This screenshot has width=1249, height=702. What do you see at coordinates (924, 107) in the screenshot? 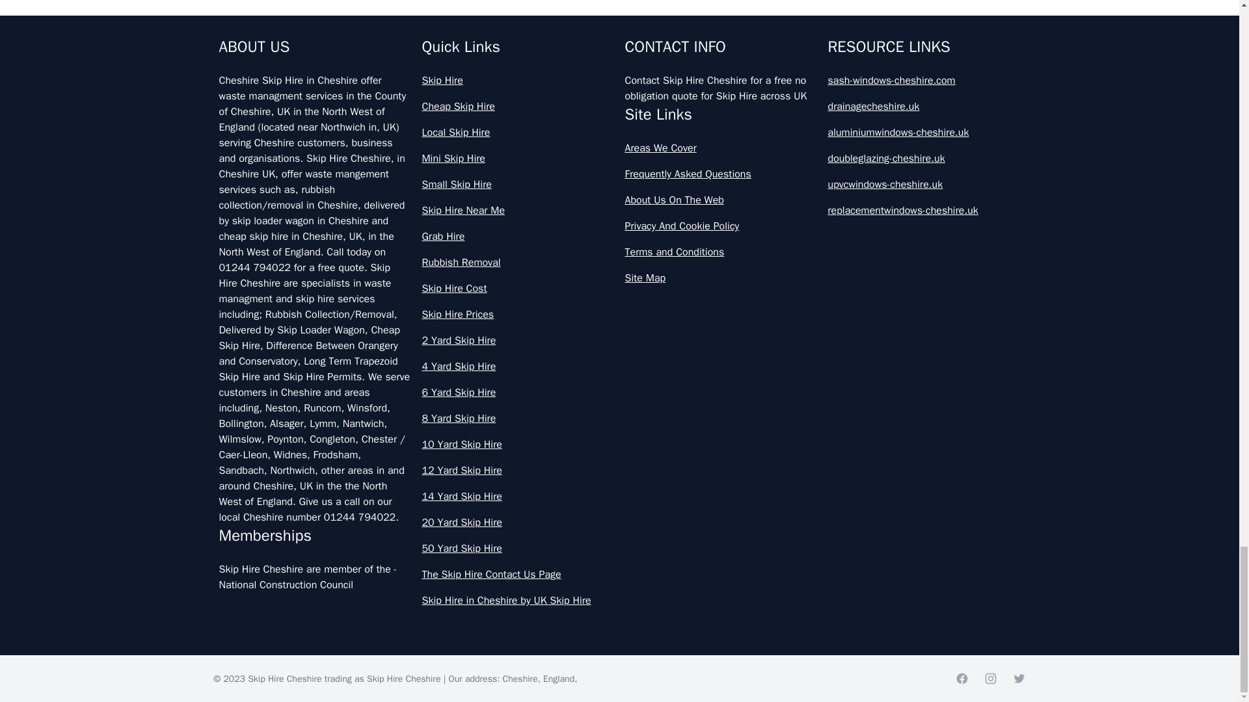
I see `drainagecheshire.uk` at bounding box center [924, 107].